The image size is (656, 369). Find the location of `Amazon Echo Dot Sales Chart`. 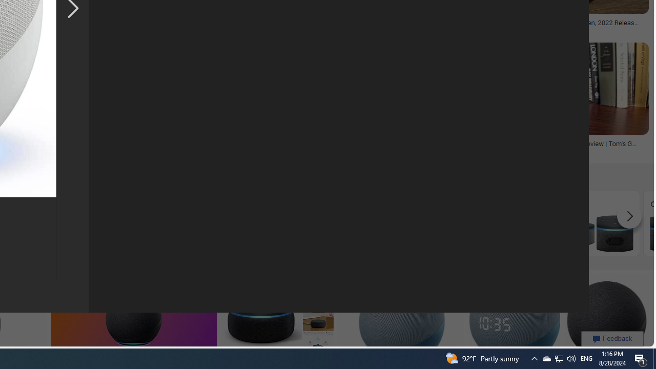

Amazon Echo Dot Sales Chart is located at coordinates (503, 233).